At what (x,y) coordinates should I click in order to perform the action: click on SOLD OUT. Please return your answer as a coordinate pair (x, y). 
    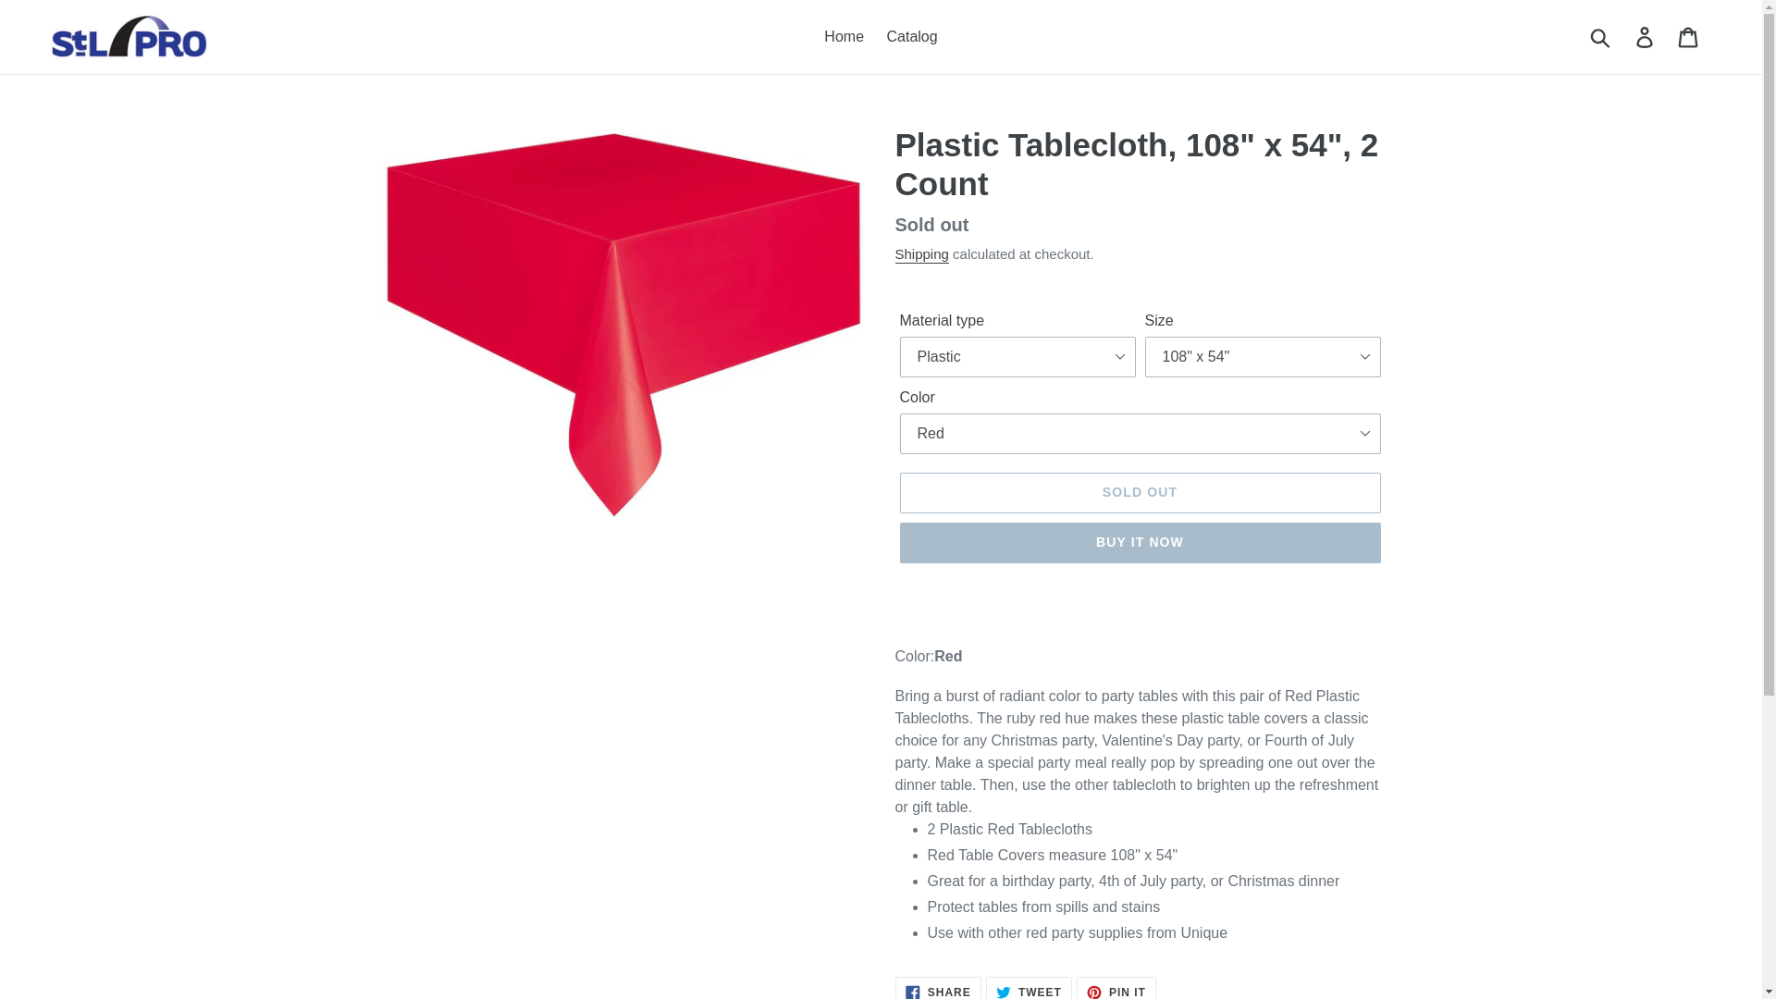
    Looking at the image, I should click on (1139, 492).